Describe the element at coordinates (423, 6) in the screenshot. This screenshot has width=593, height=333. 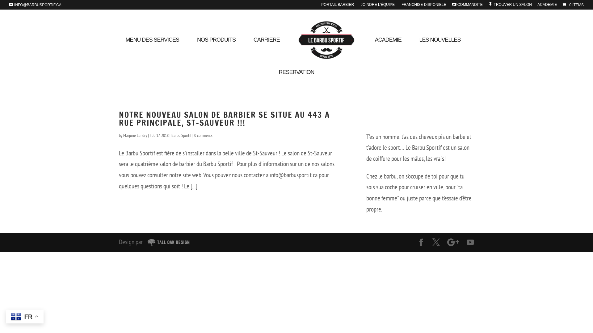
I see `FRANCHISE DISPONIBLE` at that location.